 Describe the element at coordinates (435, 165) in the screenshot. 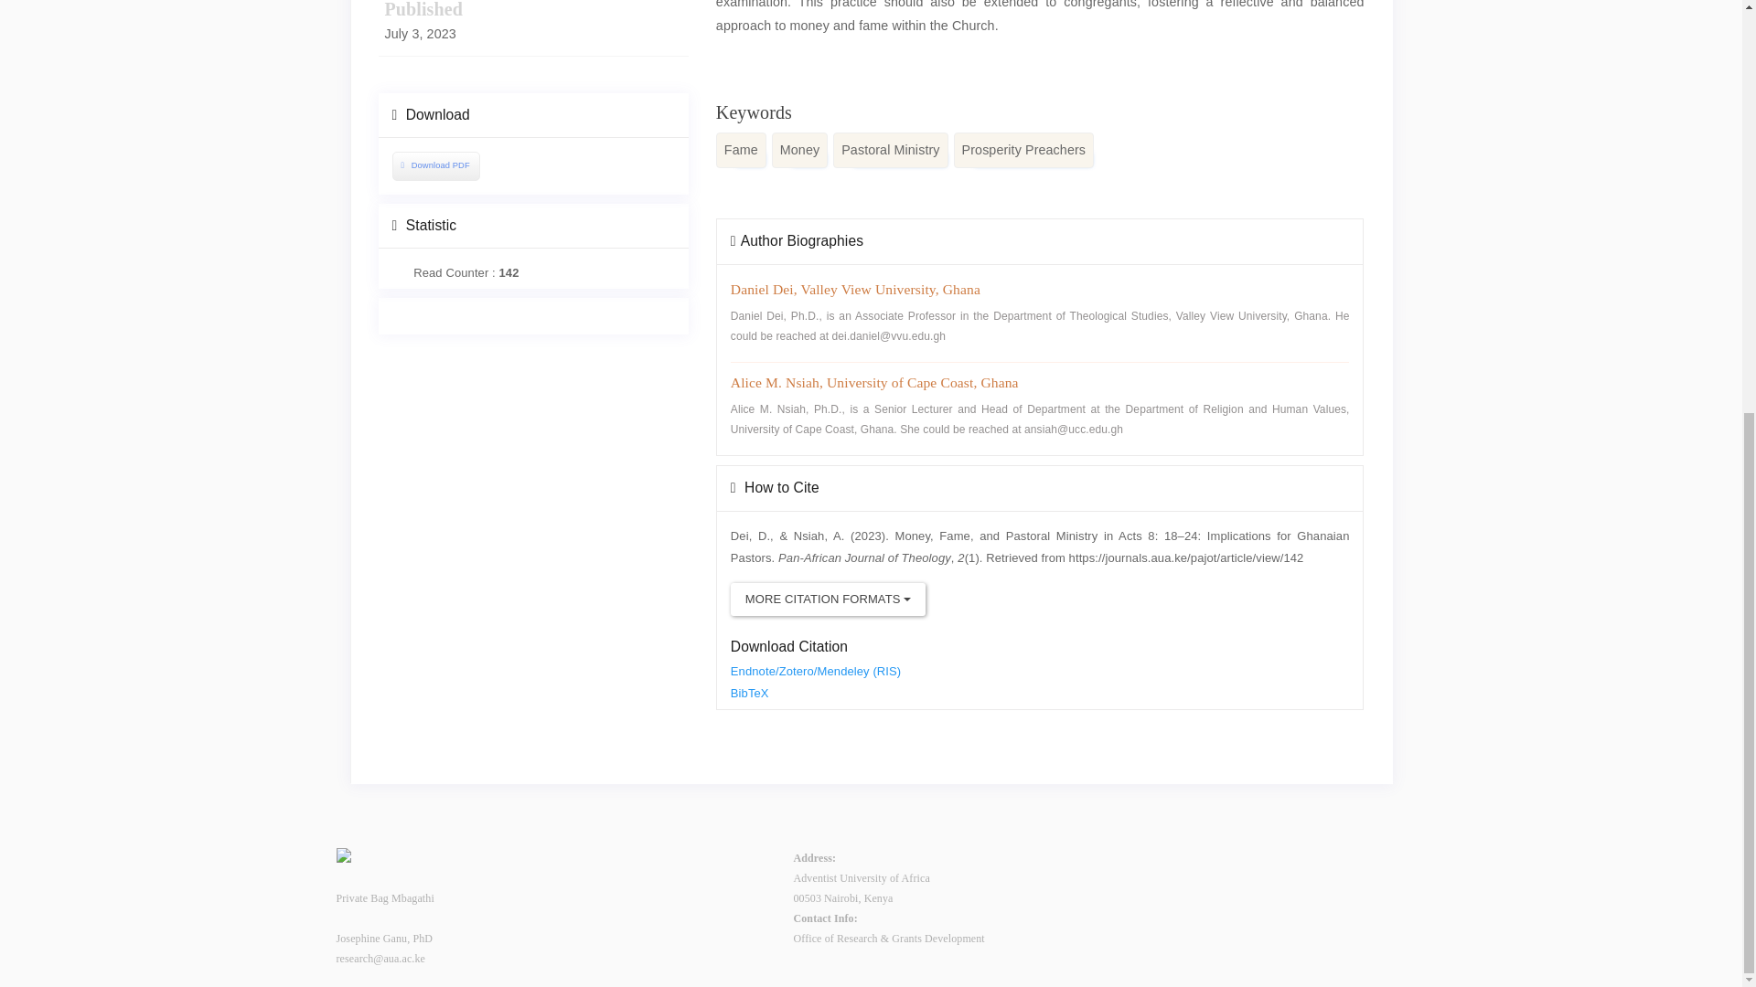

I see `Download PDF` at that location.